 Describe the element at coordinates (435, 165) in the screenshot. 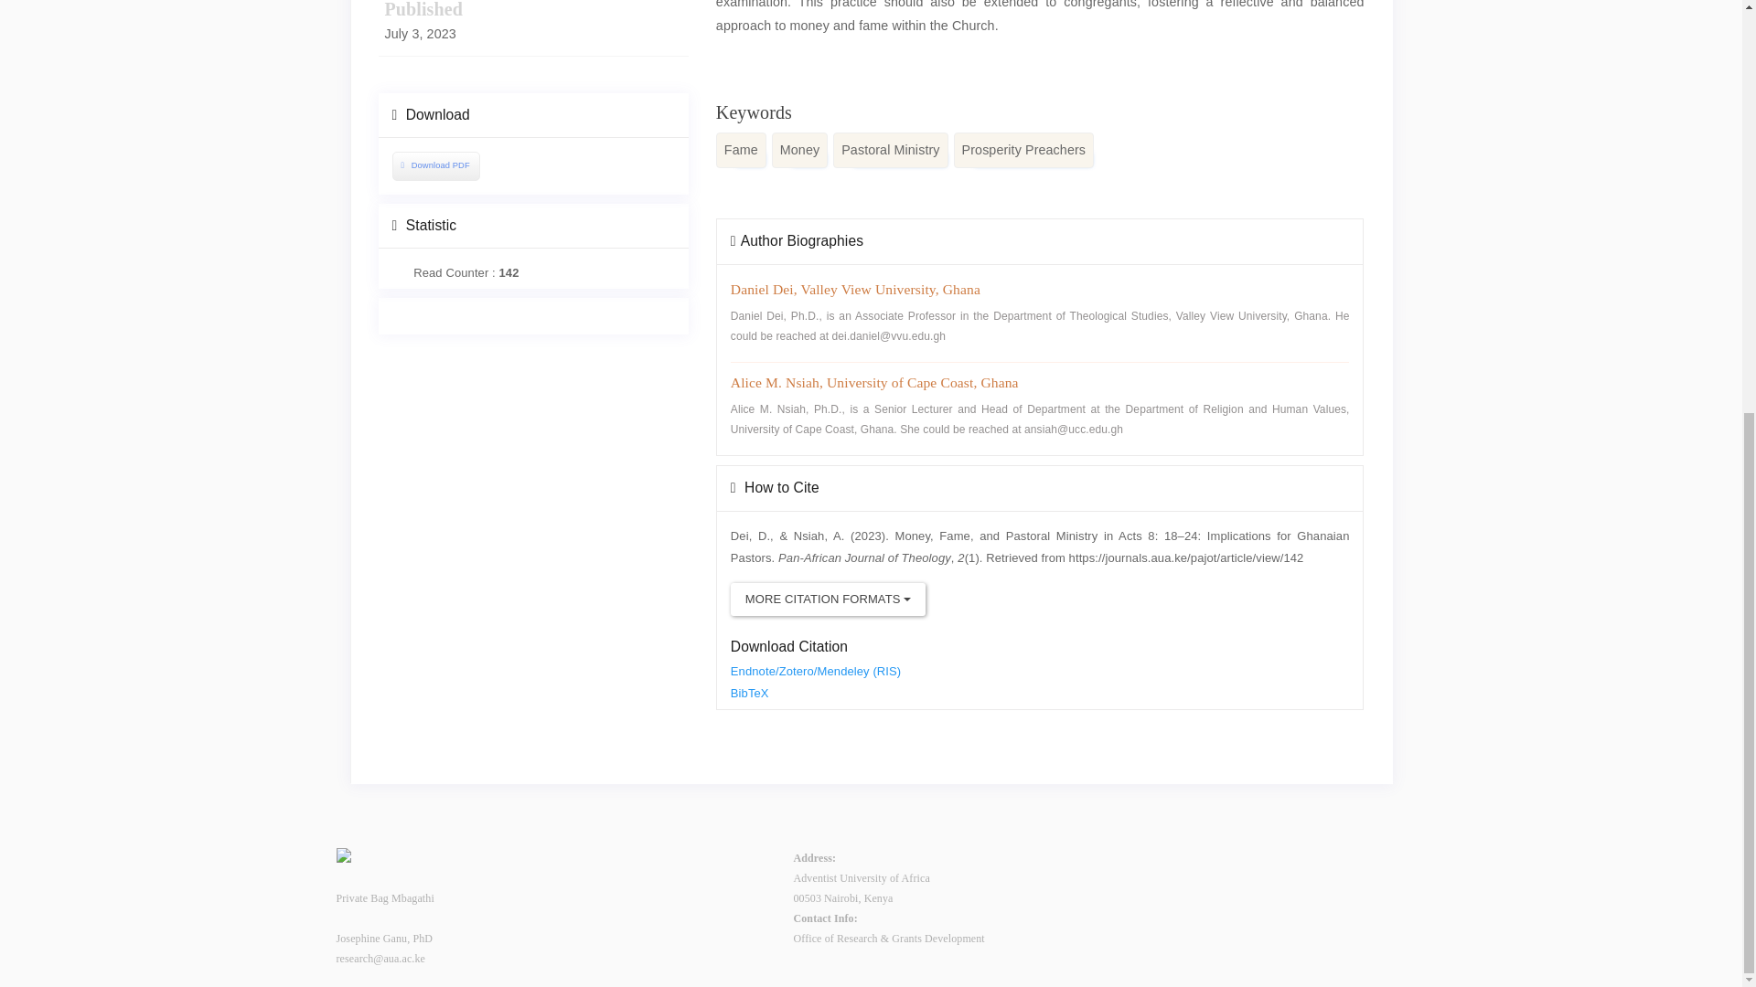

I see `Download PDF` at that location.